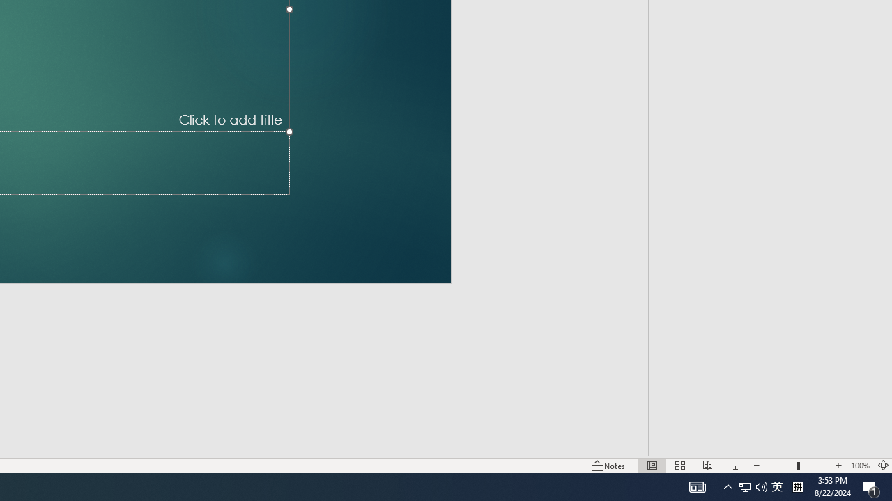 This screenshot has width=892, height=501. I want to click on Notes , so click(609, 465).